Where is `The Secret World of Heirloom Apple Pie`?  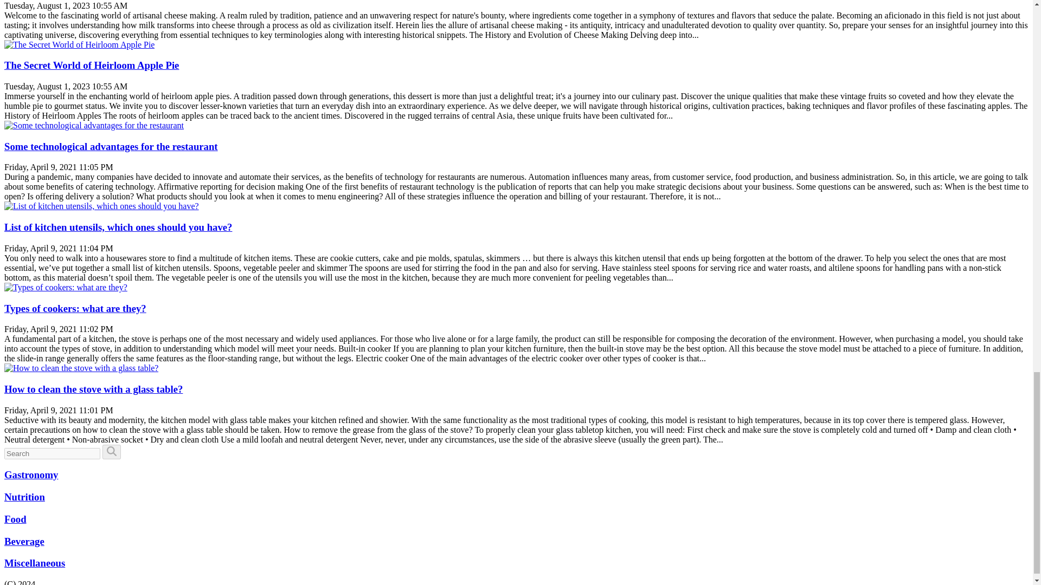
The Secret World of Heirloom Apple Pie is located at coordinates (91, 65).